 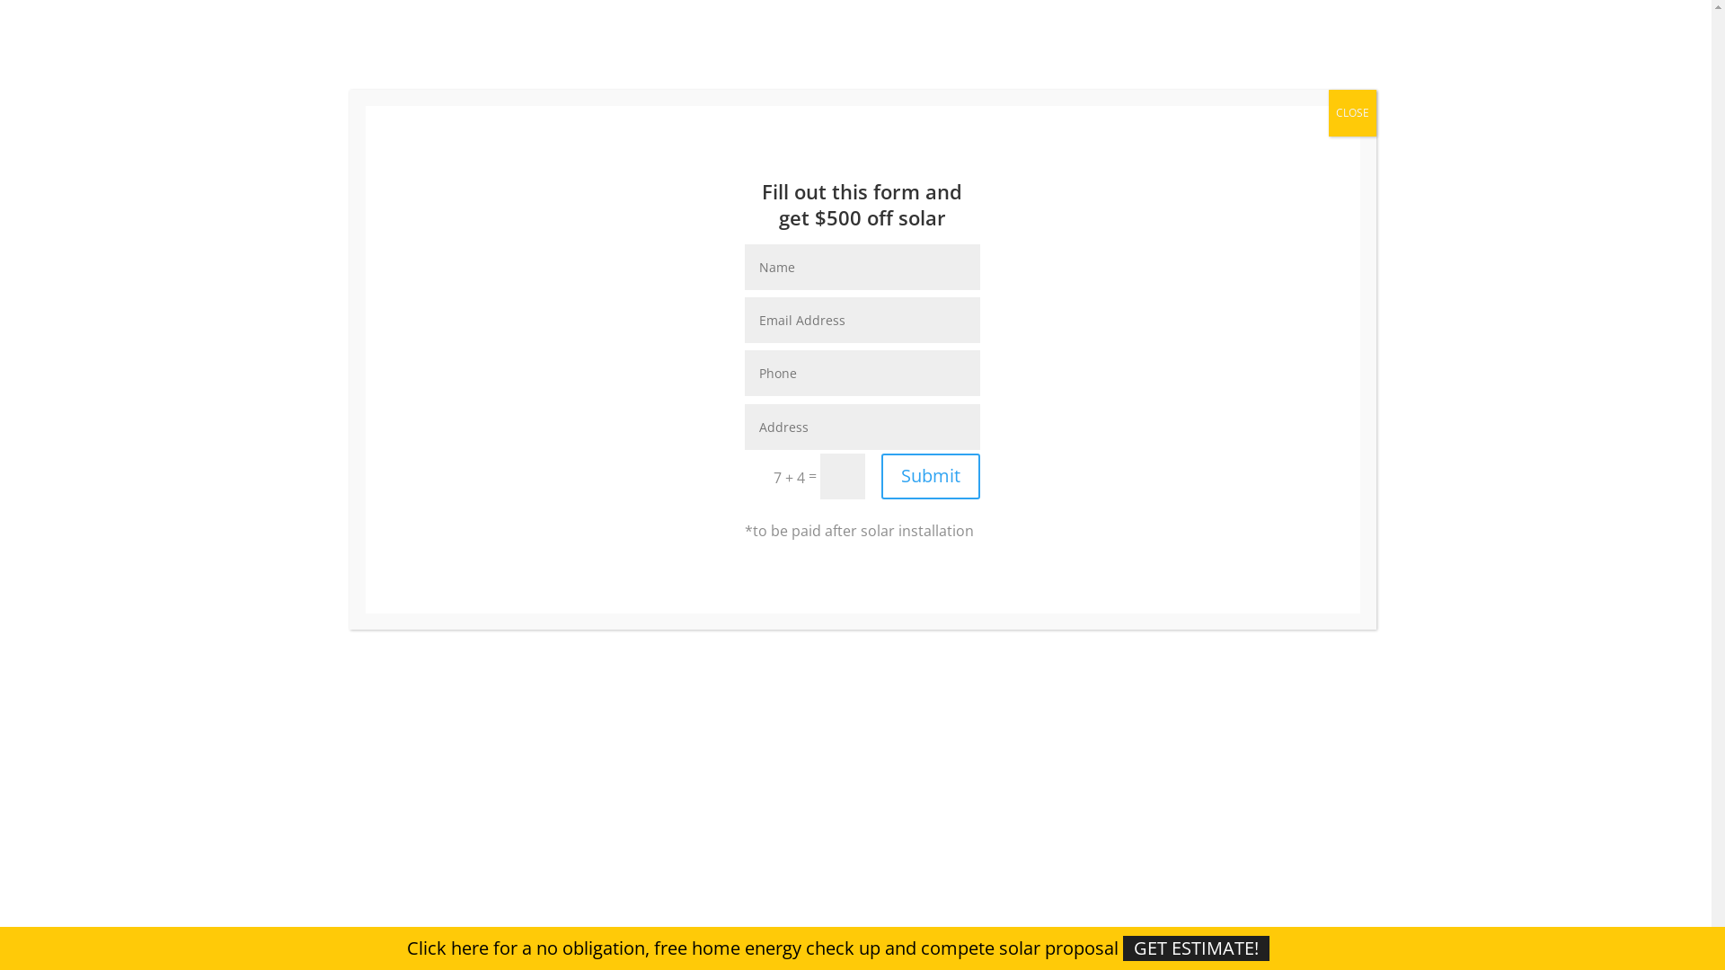 I want to click on About Us, so click(x=891, y=87).